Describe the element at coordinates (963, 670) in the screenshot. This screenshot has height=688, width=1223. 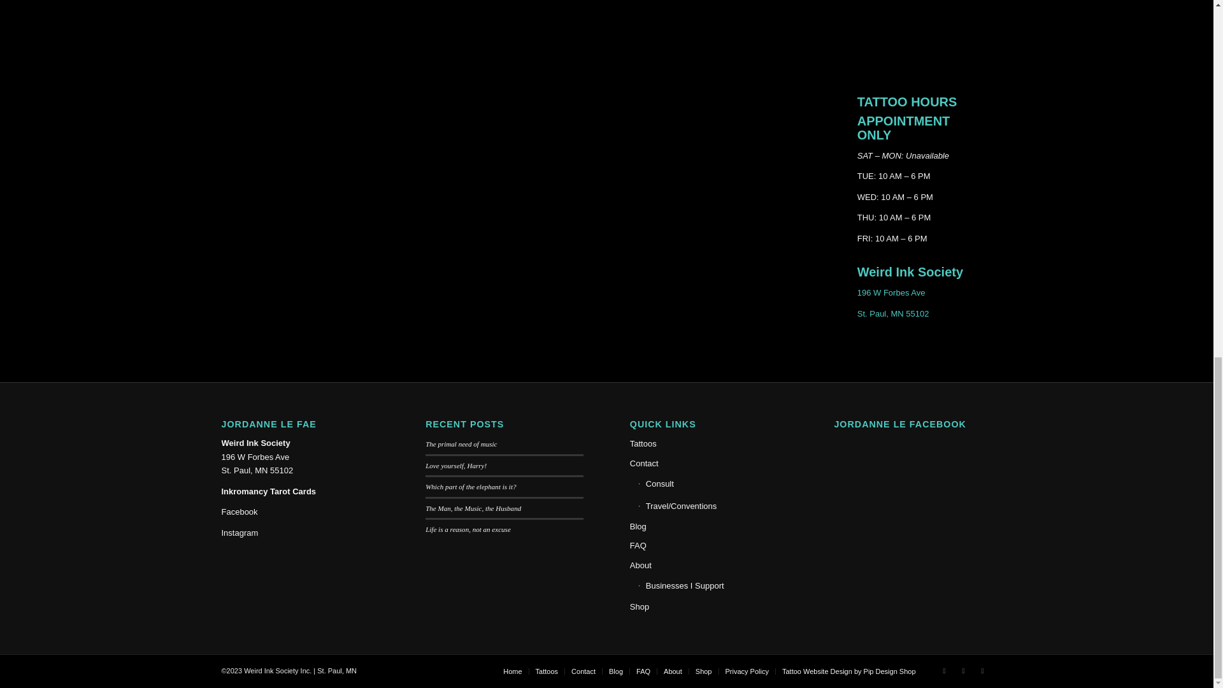
I see `Instagram` at that location.